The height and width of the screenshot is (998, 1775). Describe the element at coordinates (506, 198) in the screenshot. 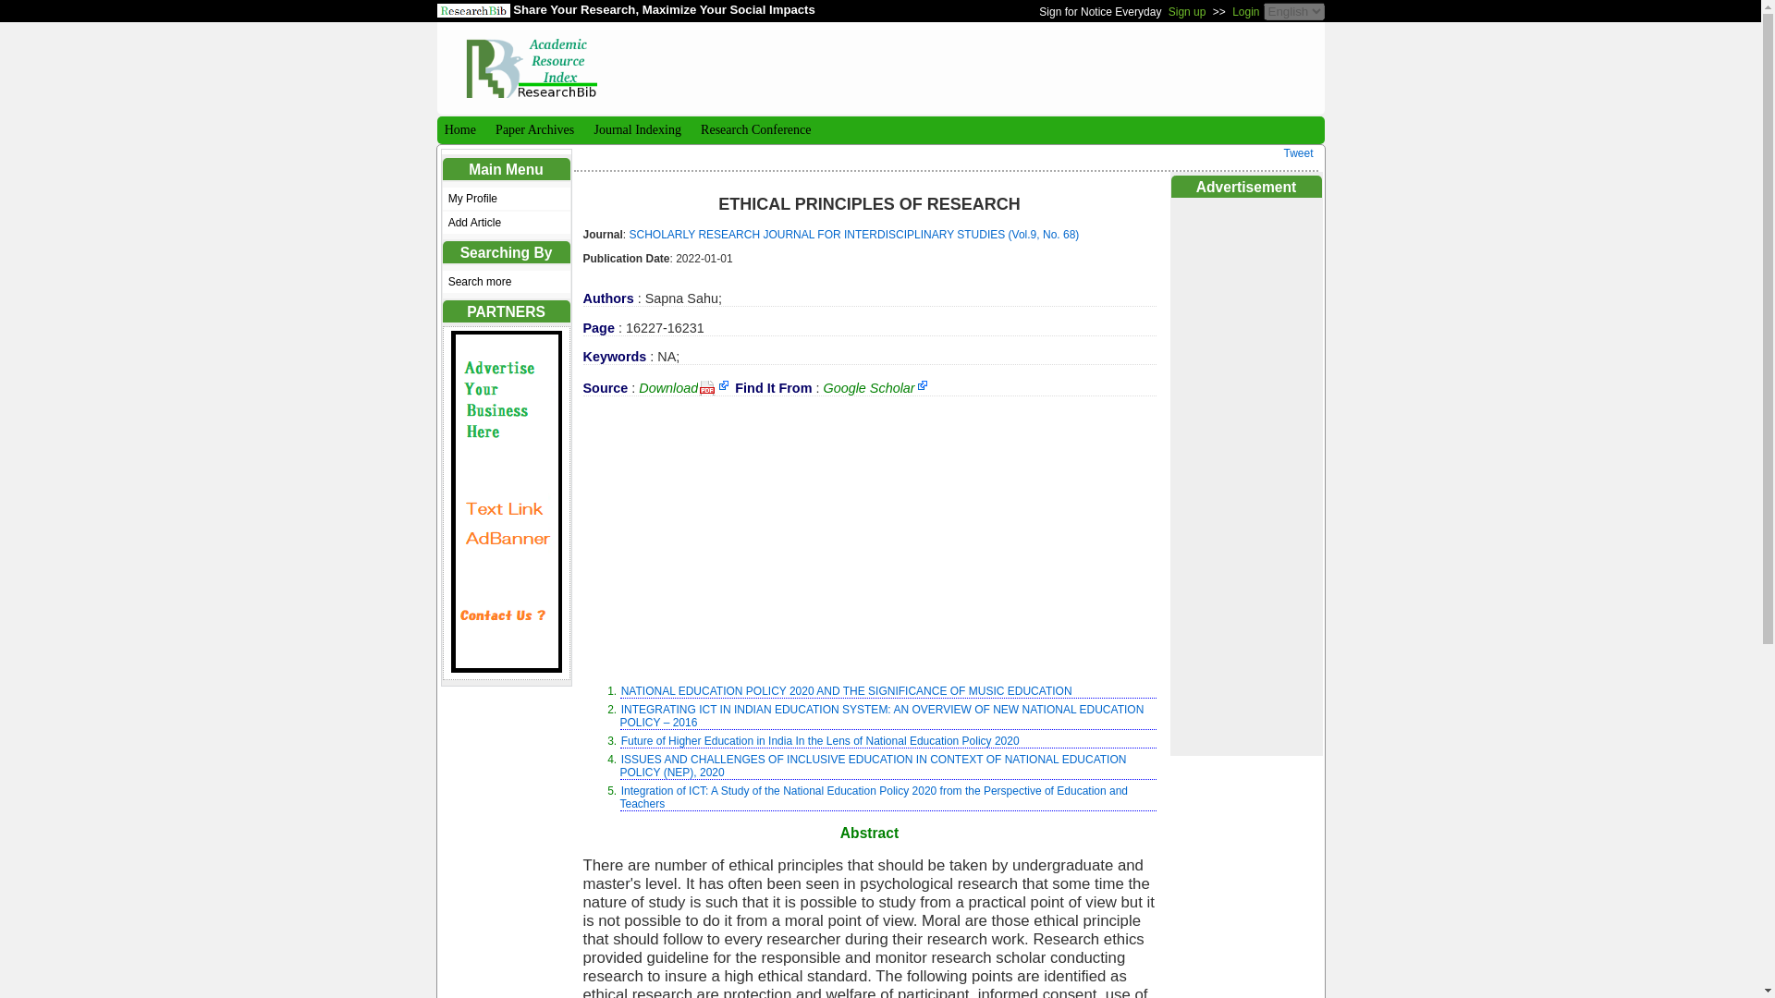

I see `My Profile` at that location.